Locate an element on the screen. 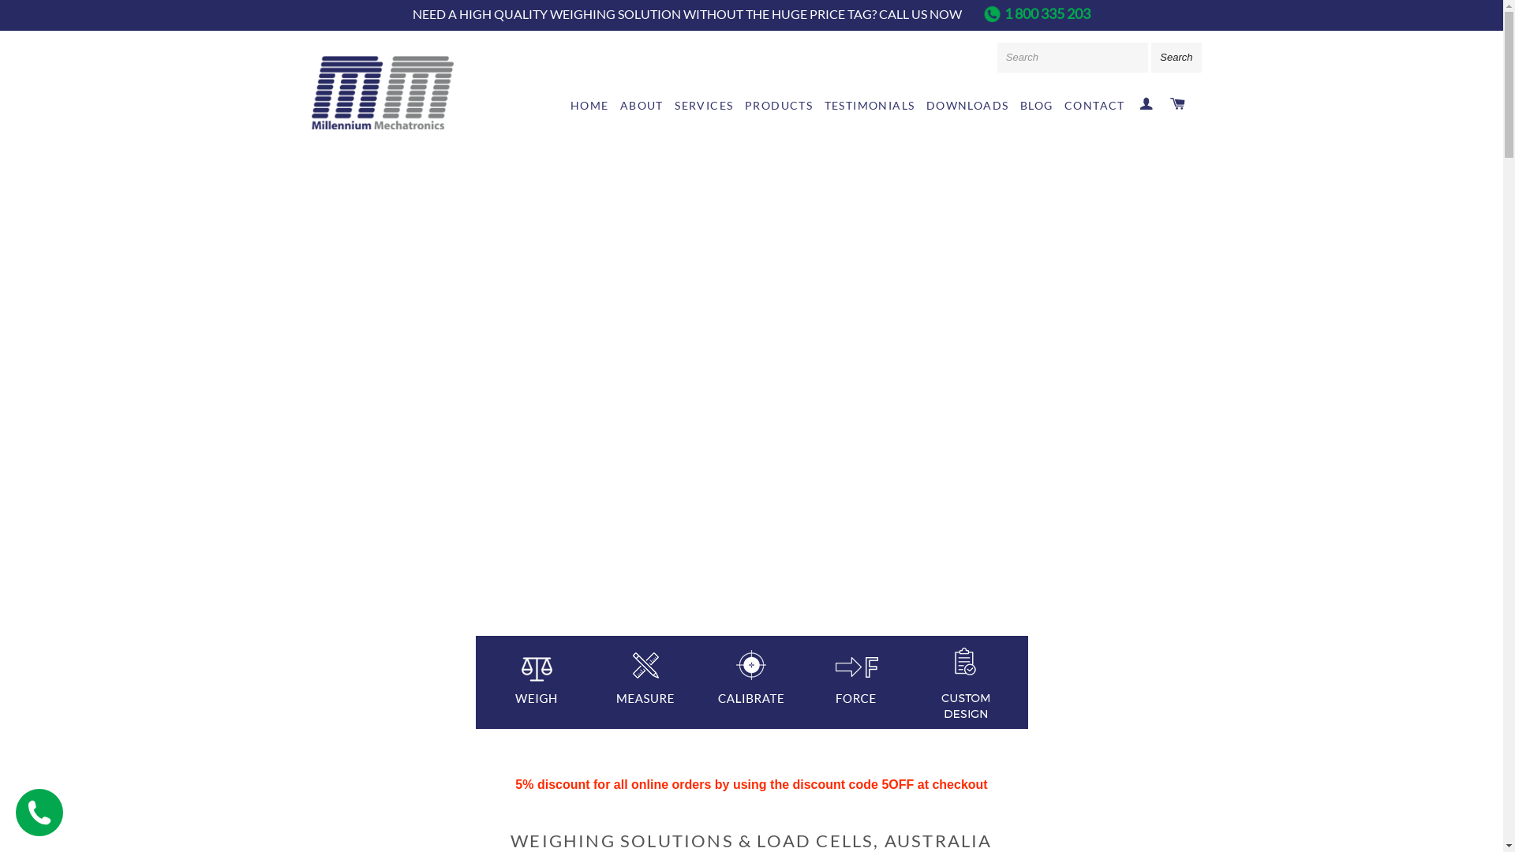 The image size is (1515, 852). HOME is located at coordinates (590, 106).